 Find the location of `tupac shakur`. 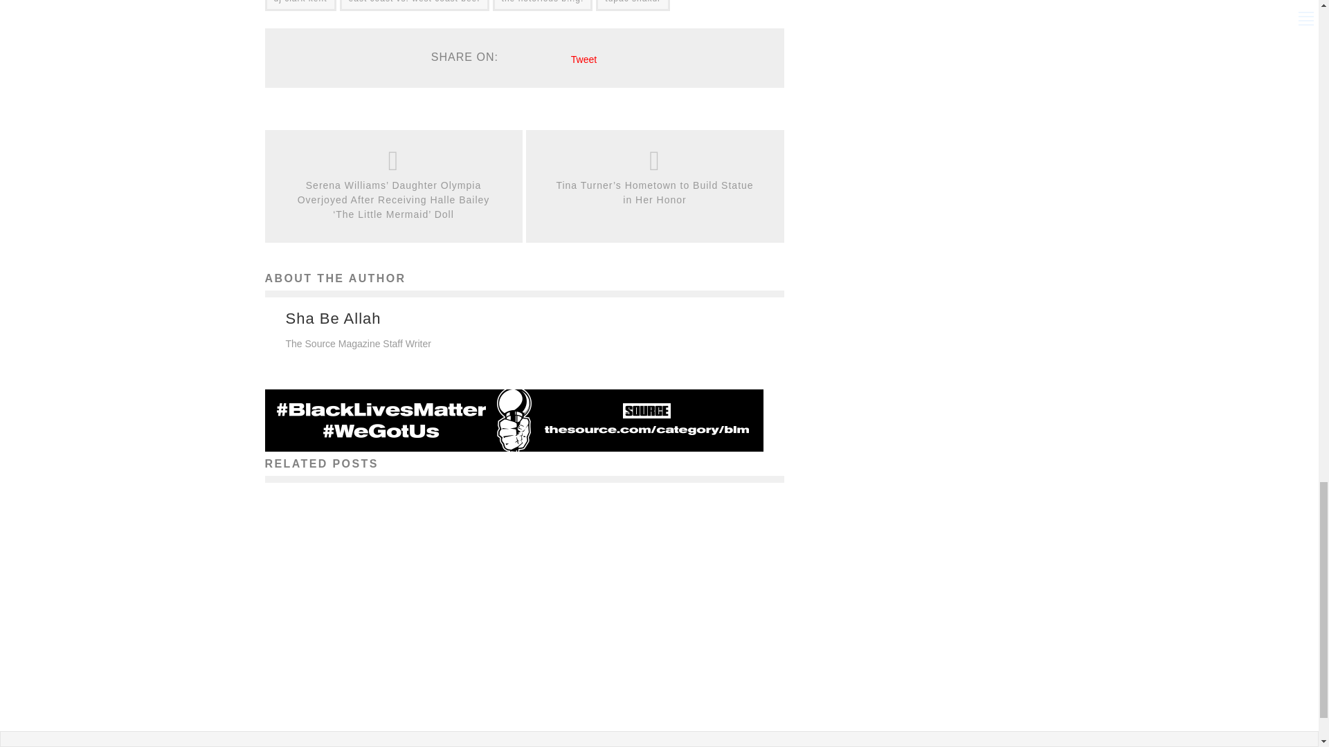

tupac shakur is located at coordinates (633, 6).